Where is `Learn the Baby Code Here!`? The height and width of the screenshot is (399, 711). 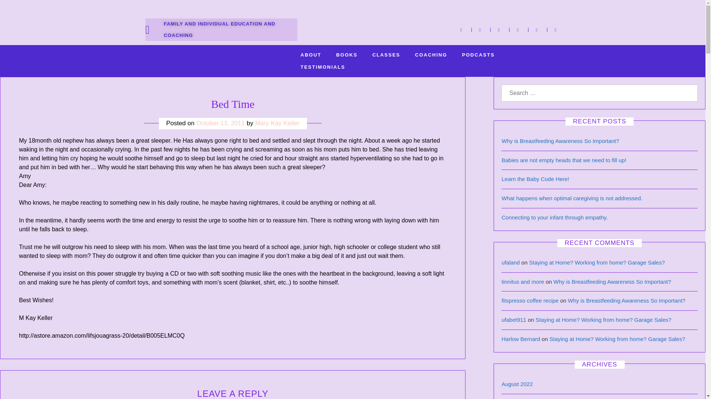
Learn the Baby Code Here! is located at coordinates (535, 179).